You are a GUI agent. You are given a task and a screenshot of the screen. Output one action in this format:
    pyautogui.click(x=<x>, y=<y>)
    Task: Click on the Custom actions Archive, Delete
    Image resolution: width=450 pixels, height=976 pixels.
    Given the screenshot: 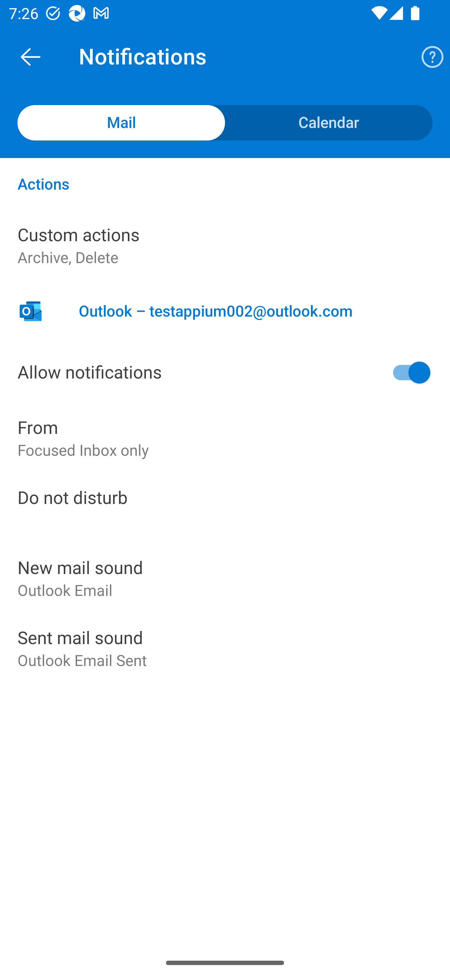 What is the action you would take?
    pyautogui.click(x=225, y=246)
    